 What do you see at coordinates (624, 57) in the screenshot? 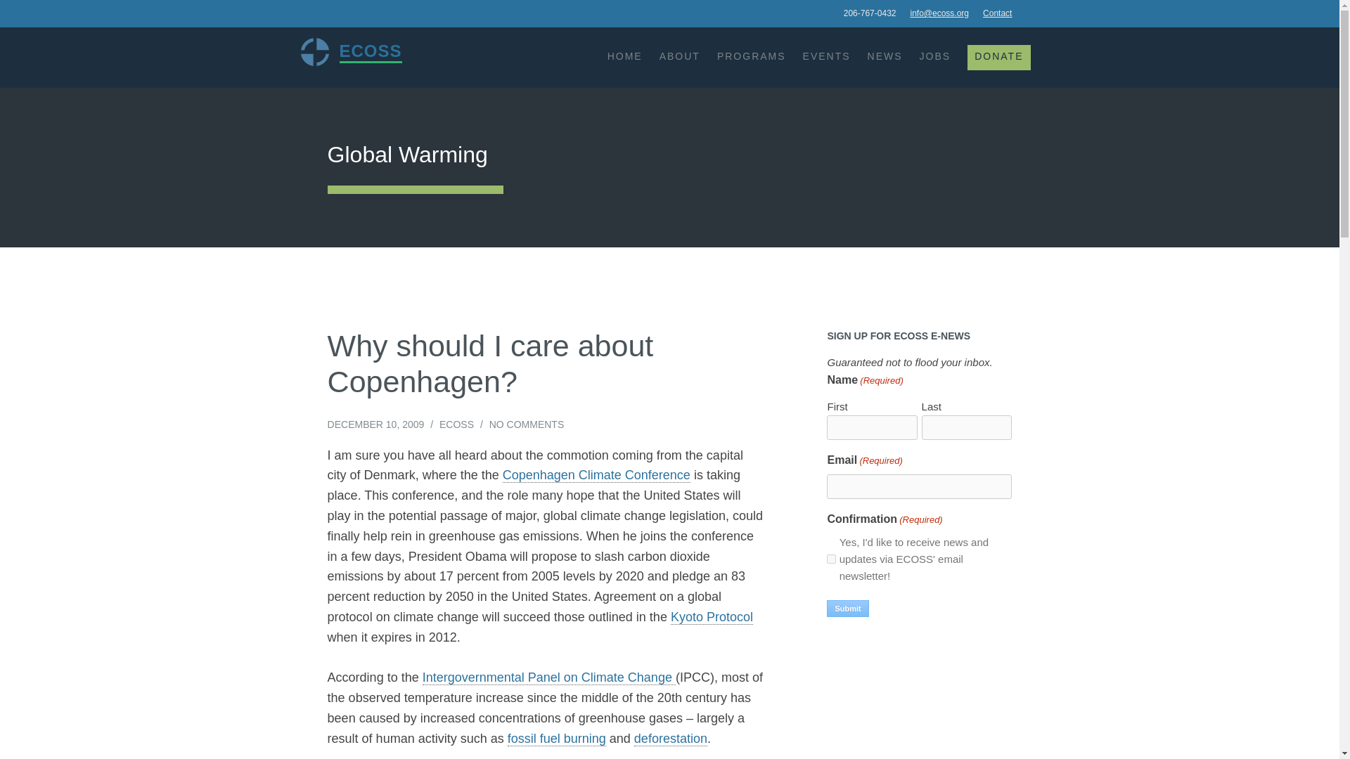
I see `HOME` at bounding box center [624, 57].